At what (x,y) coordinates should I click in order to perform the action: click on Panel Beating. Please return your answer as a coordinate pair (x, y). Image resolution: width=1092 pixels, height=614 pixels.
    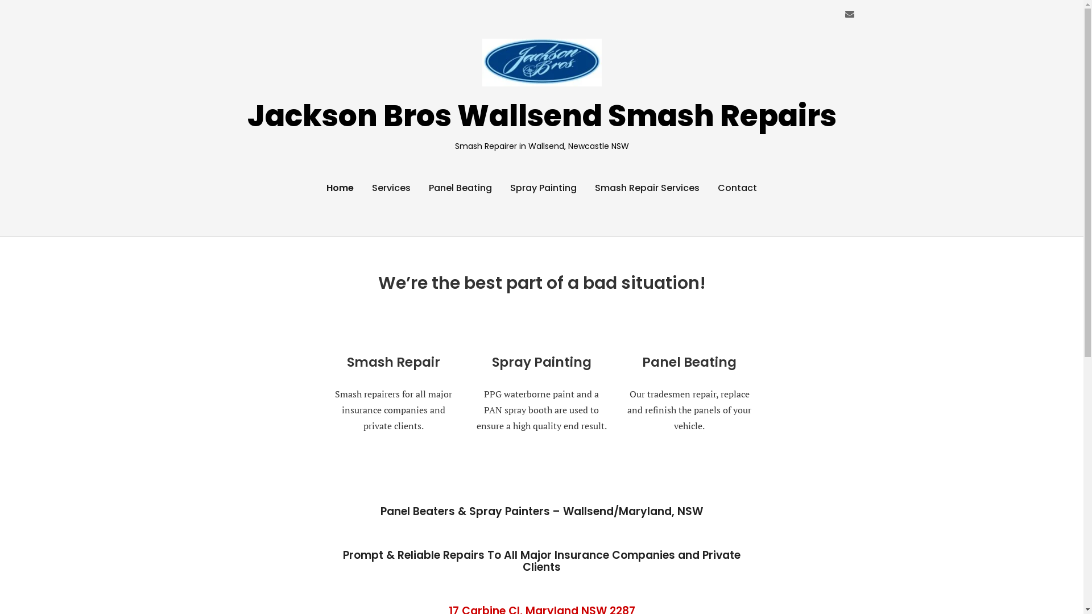
    Looking at the image, I should click on (461, 188).